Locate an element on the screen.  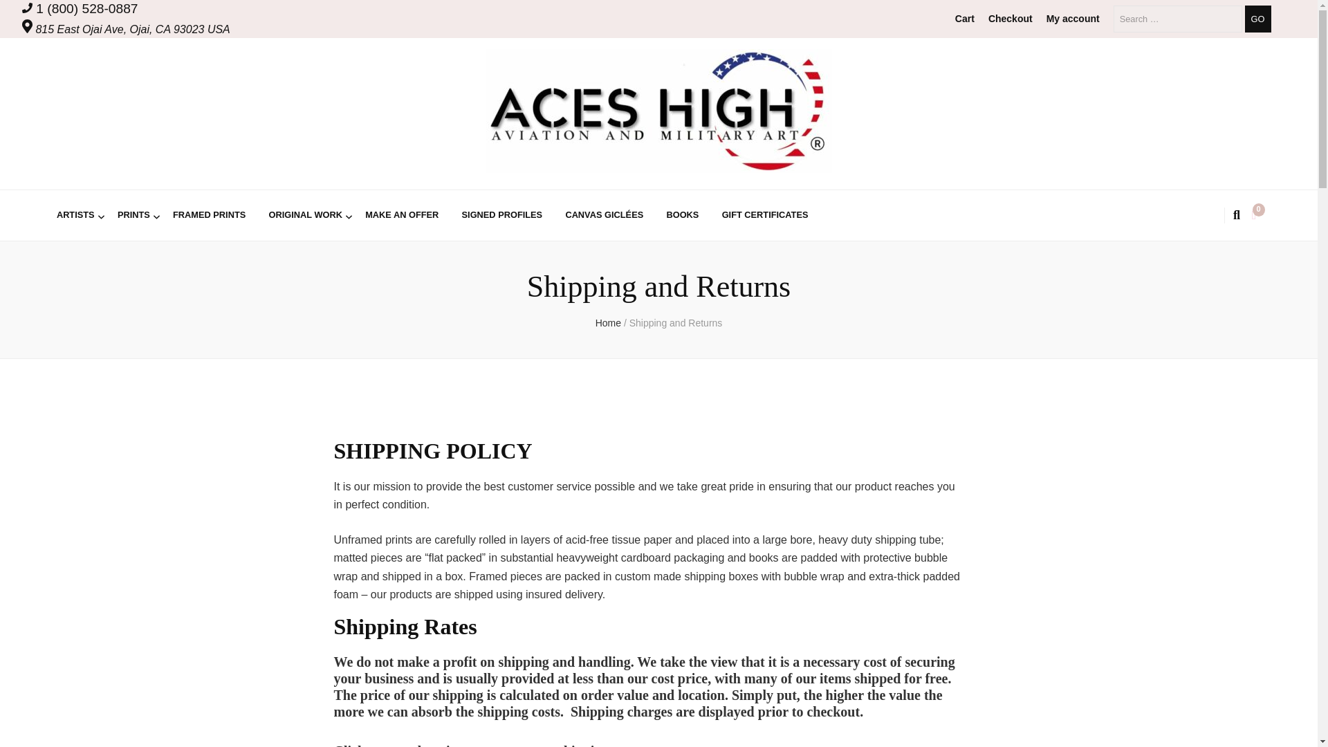
BOOKS is located at coordinates (682, 215).